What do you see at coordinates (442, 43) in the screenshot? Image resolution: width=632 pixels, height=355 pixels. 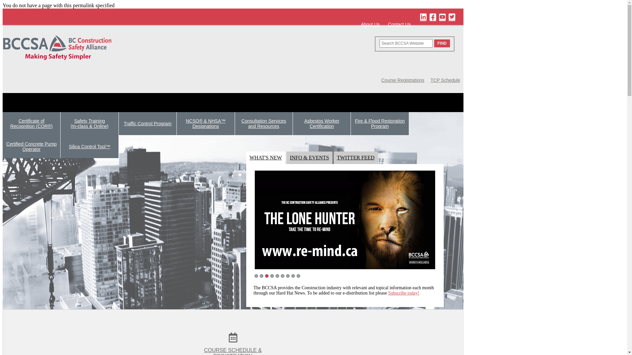 I see `FIND` at bounding box center [442, 43].